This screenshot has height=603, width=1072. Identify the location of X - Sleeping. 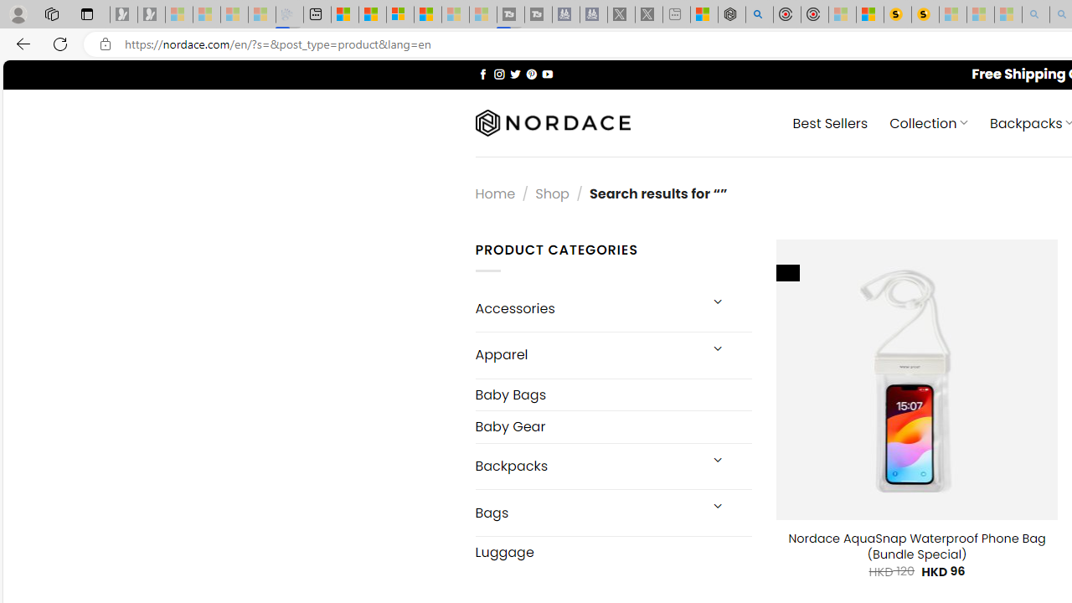
(649, 15).